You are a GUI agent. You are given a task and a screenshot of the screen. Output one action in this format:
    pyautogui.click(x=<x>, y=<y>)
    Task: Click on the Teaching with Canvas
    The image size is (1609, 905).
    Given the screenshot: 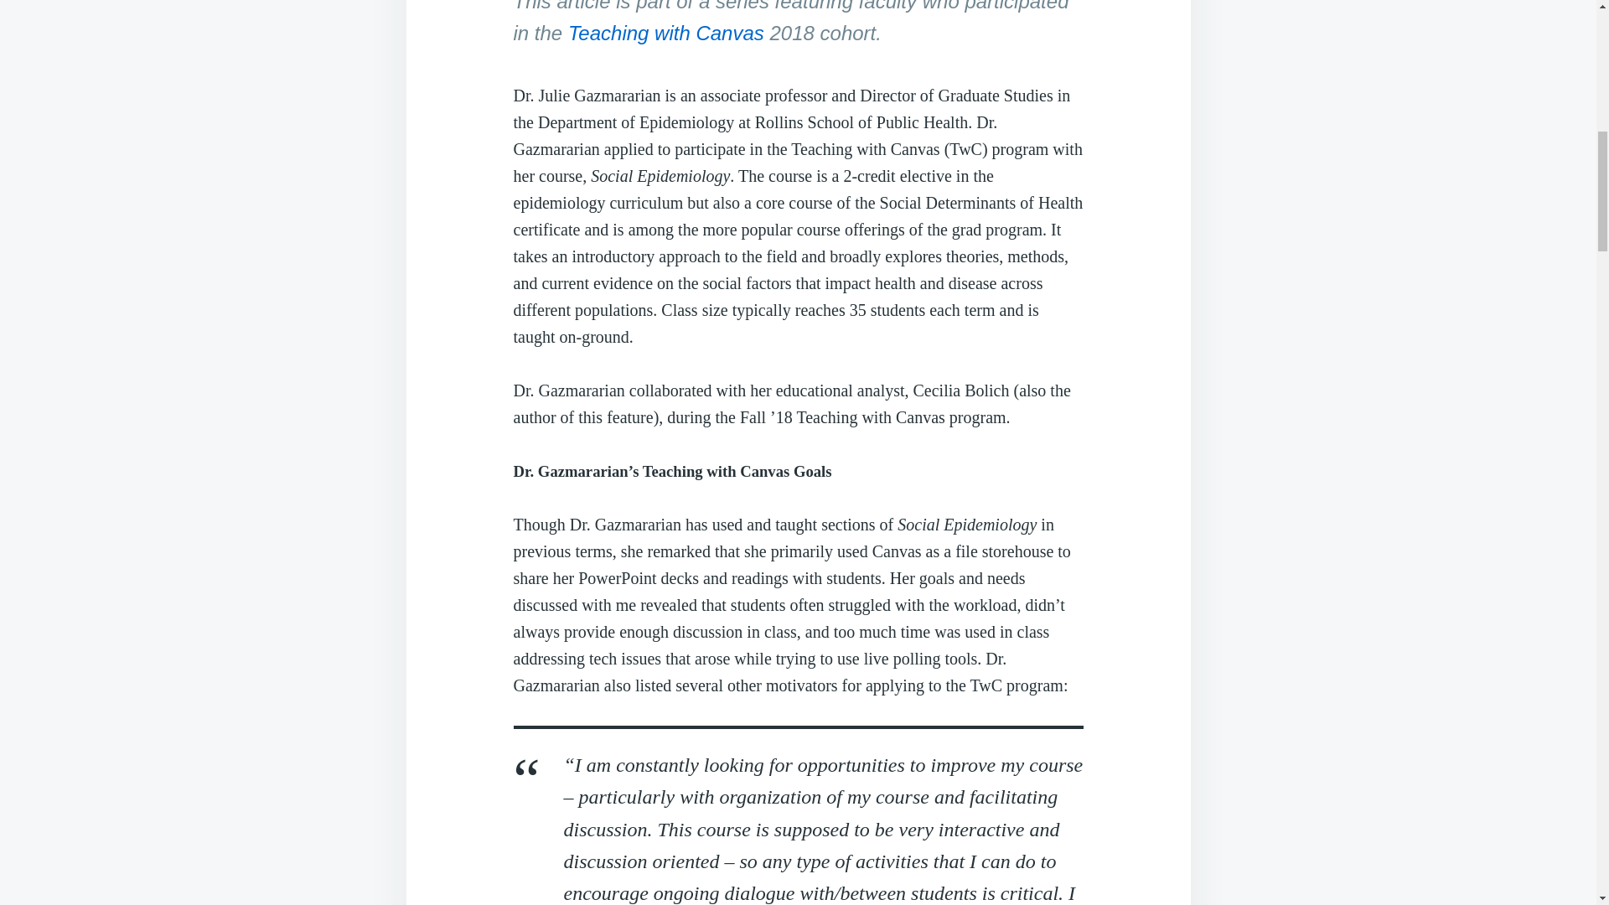 What is the action you would take?
    pyautogui.click(x=665, y=32)
    